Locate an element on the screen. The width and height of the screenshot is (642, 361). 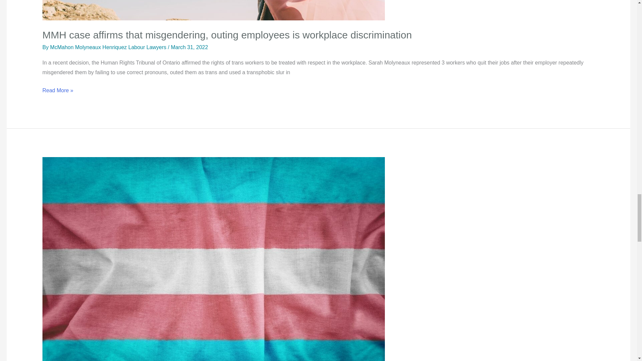
View all posts by McMahon Molyneaux Henriquez Labour Lawyers is located at coordinates (109, 47).